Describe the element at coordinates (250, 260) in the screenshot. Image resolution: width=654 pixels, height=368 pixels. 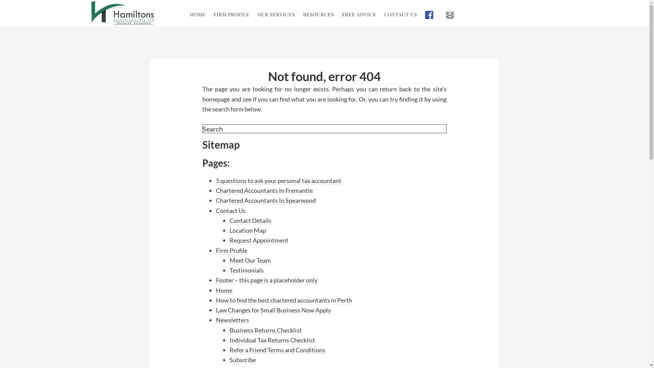
I see `Meet Our Team` at that location.